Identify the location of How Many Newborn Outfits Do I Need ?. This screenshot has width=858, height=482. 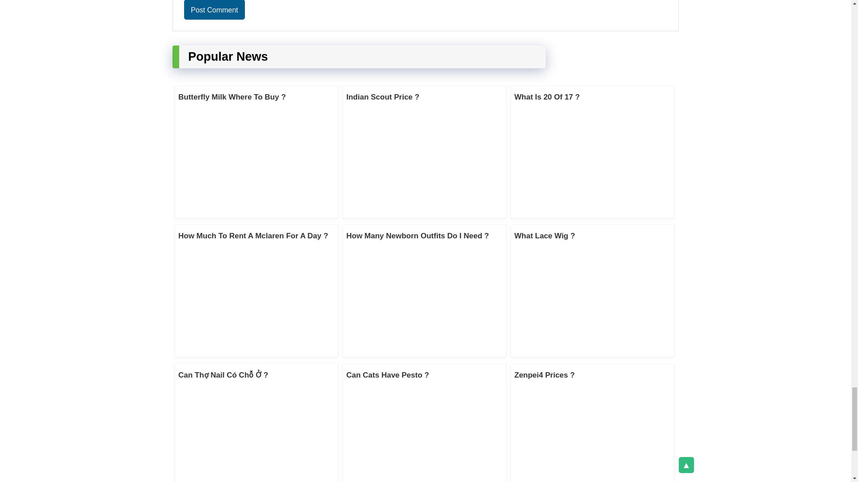
(417, 236).